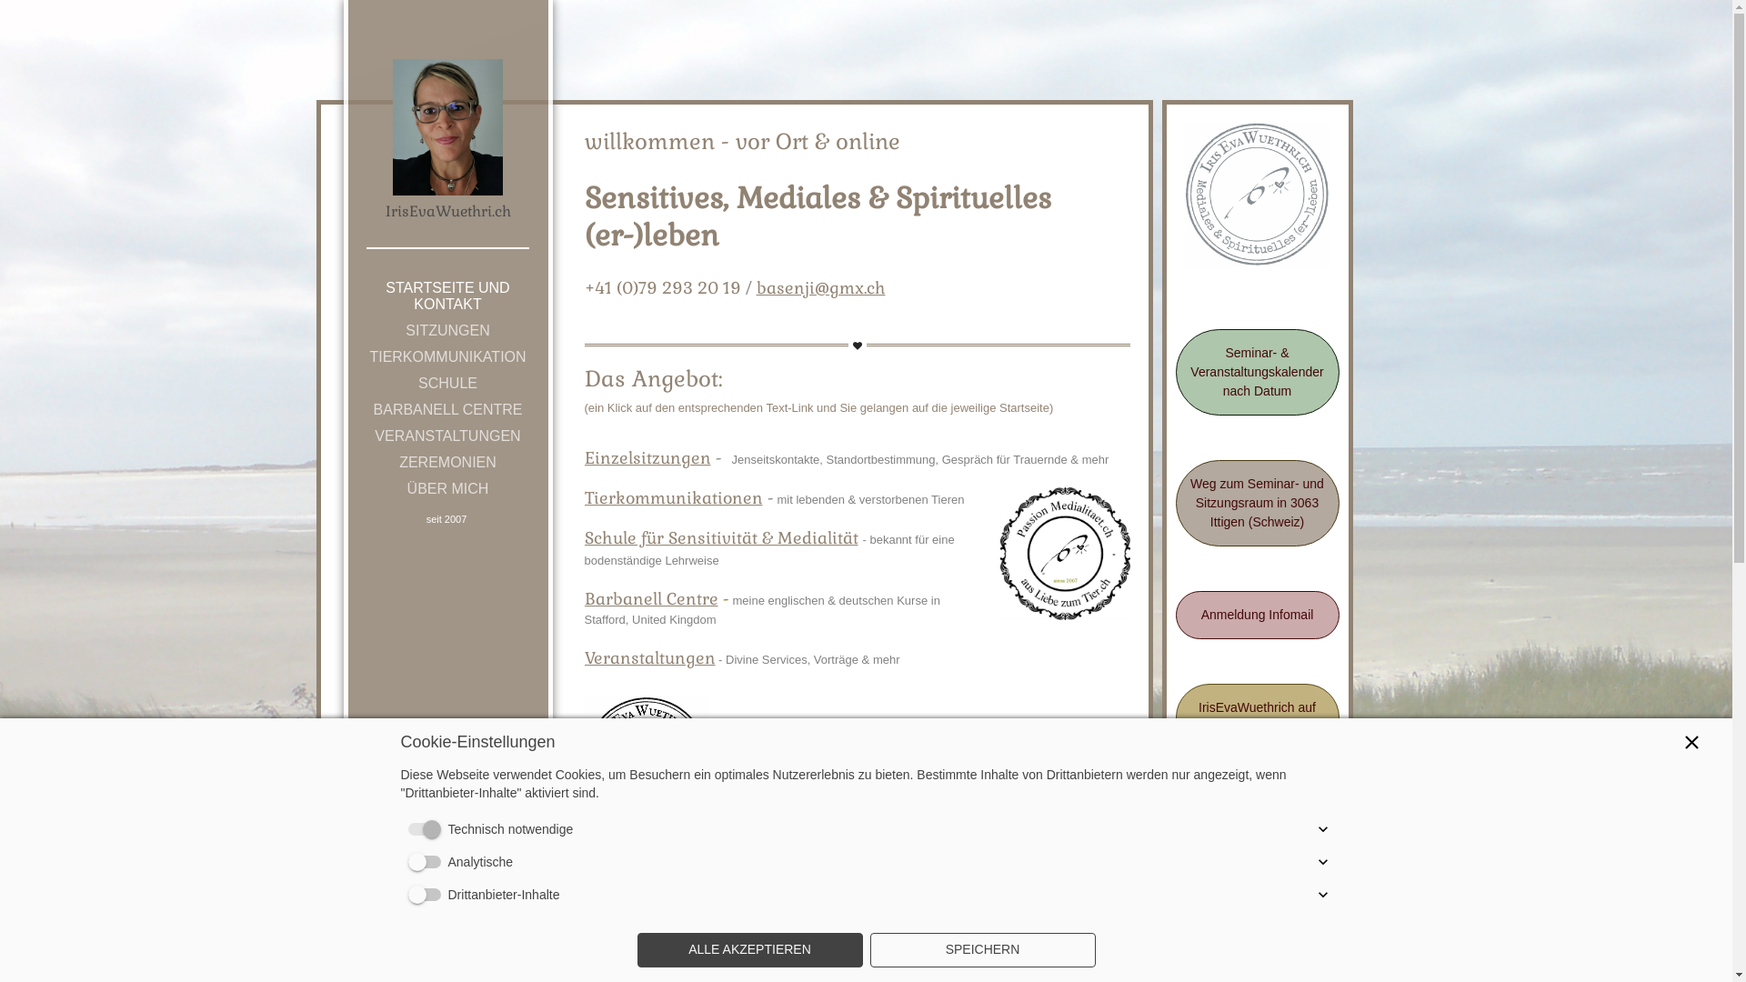 The height and width of the screenshot is (982, 1746). I want to click on Seminar- & Veranstaltungskalender nach Datum, so click(1257, 373).